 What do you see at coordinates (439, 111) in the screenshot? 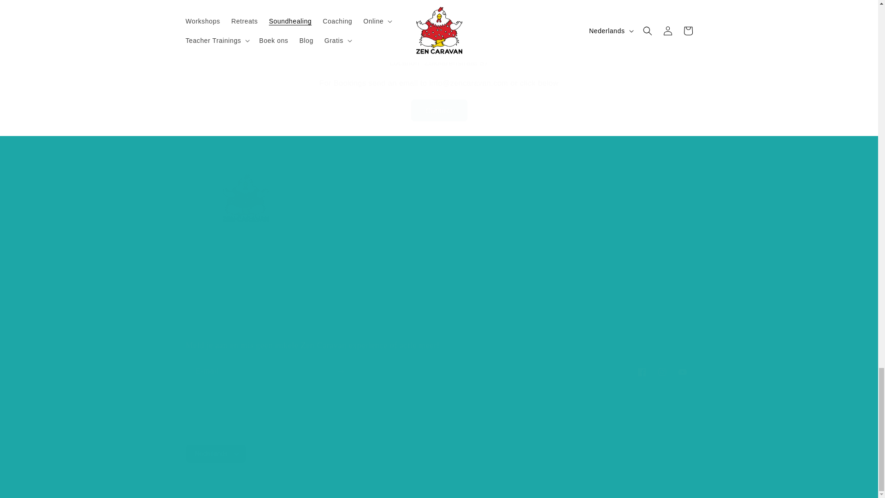
I see `Contact` at bounding box center [439, 111].